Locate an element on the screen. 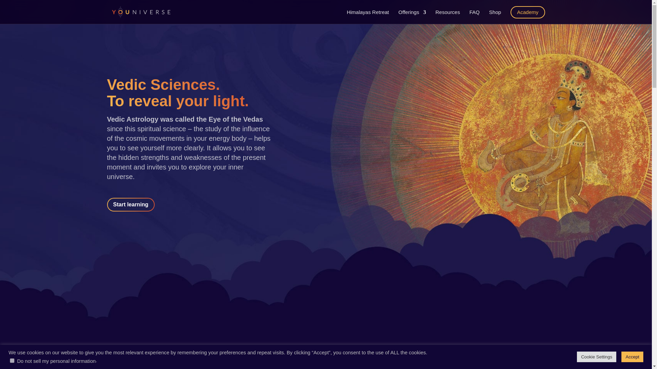  Start learning is located at coordinates (130, 204).